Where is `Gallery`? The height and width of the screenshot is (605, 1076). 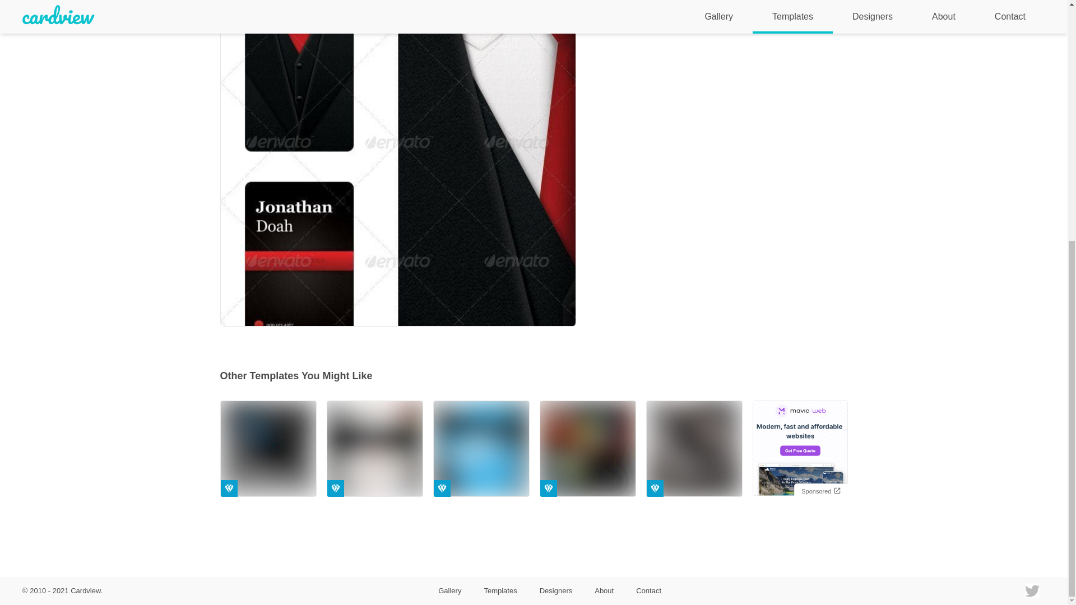
Gallery is located at coordinates (449, 590).